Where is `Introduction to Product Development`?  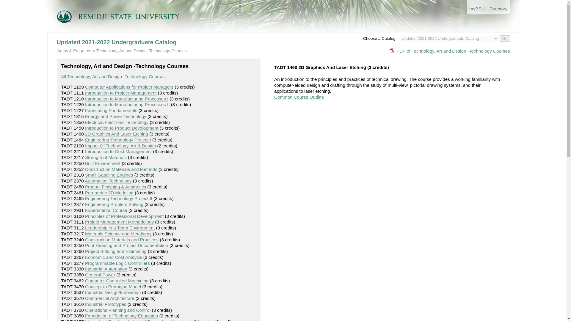
Introduction to Product Development is located at coordinates (122, 128).